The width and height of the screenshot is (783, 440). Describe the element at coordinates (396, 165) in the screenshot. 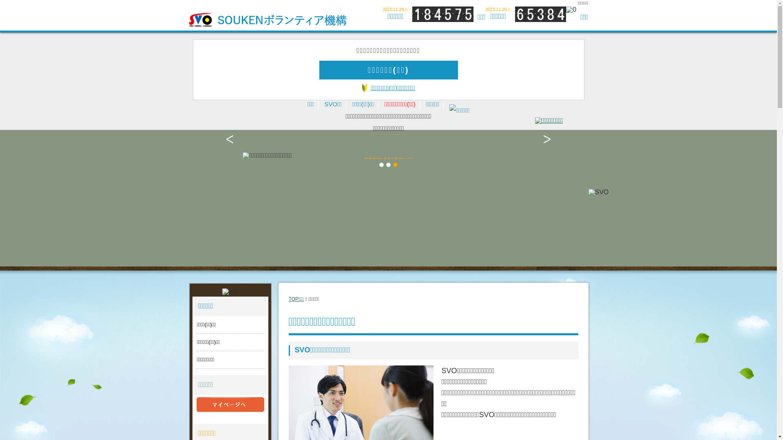

I see `3` at that location.